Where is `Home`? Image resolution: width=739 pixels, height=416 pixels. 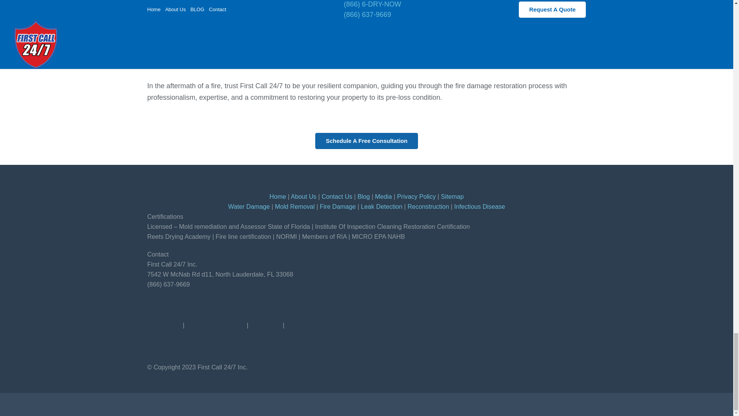 Home is located at coordinates (278, 196).